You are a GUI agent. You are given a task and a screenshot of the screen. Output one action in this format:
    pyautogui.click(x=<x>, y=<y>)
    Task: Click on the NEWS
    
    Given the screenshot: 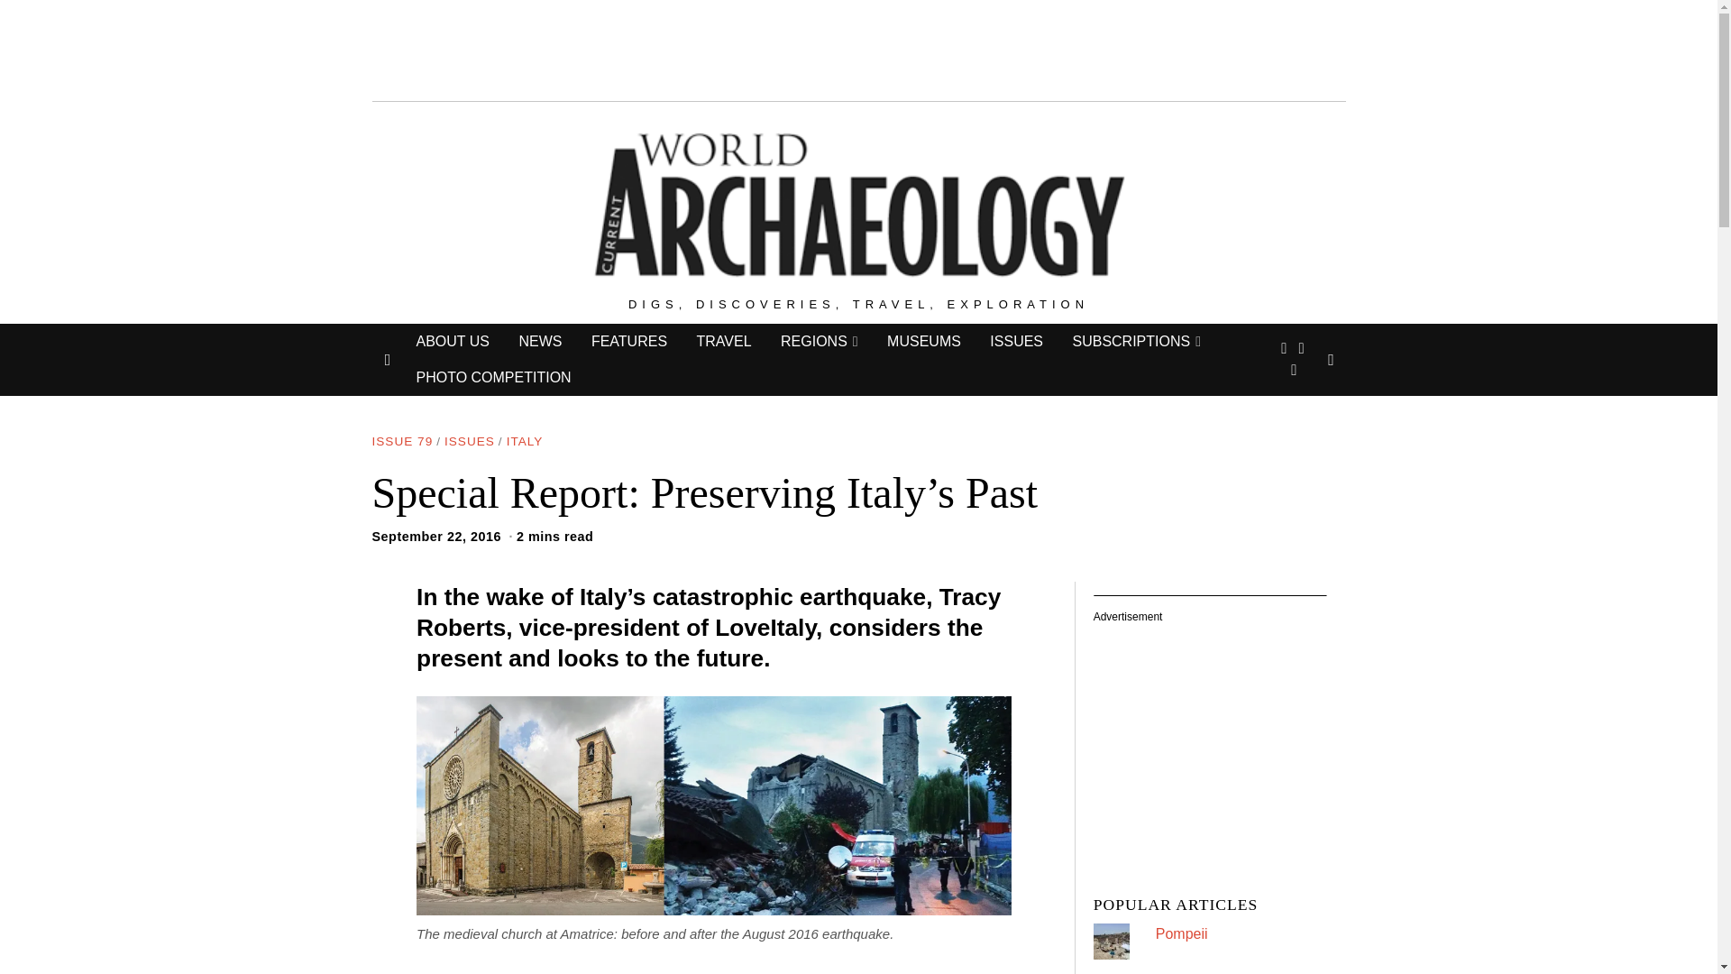 What is the action you would take?
    pyautogui.click(x=539, y=341)
    